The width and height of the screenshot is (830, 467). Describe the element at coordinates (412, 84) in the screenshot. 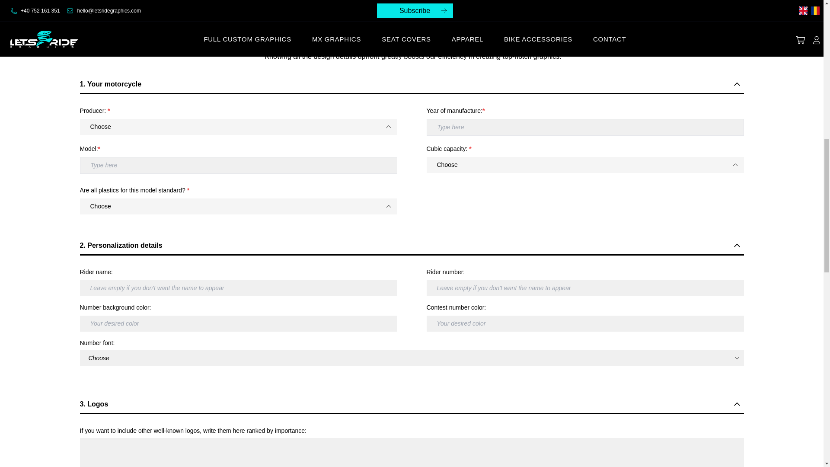

I see `1. Your motorcycle` at that location.